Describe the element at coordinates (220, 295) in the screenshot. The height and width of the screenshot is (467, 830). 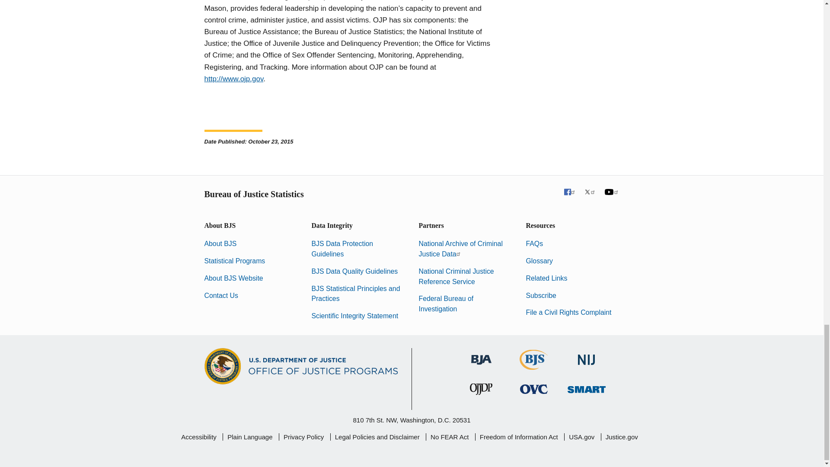
I see `Contact Us` at that location.